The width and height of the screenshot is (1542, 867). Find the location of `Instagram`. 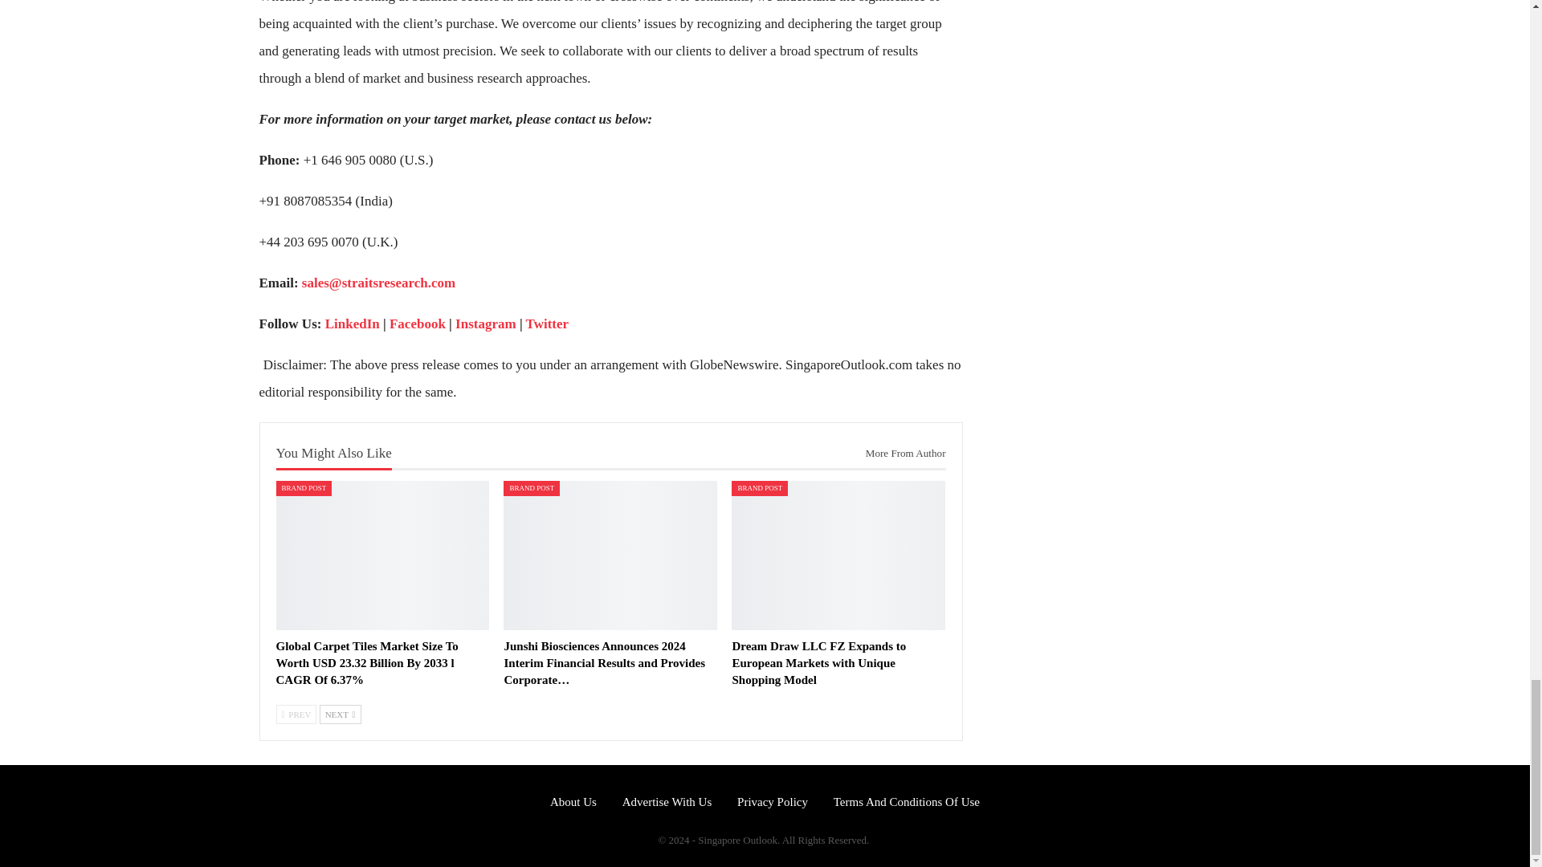

Instagram is located at coordinates (485, 324).